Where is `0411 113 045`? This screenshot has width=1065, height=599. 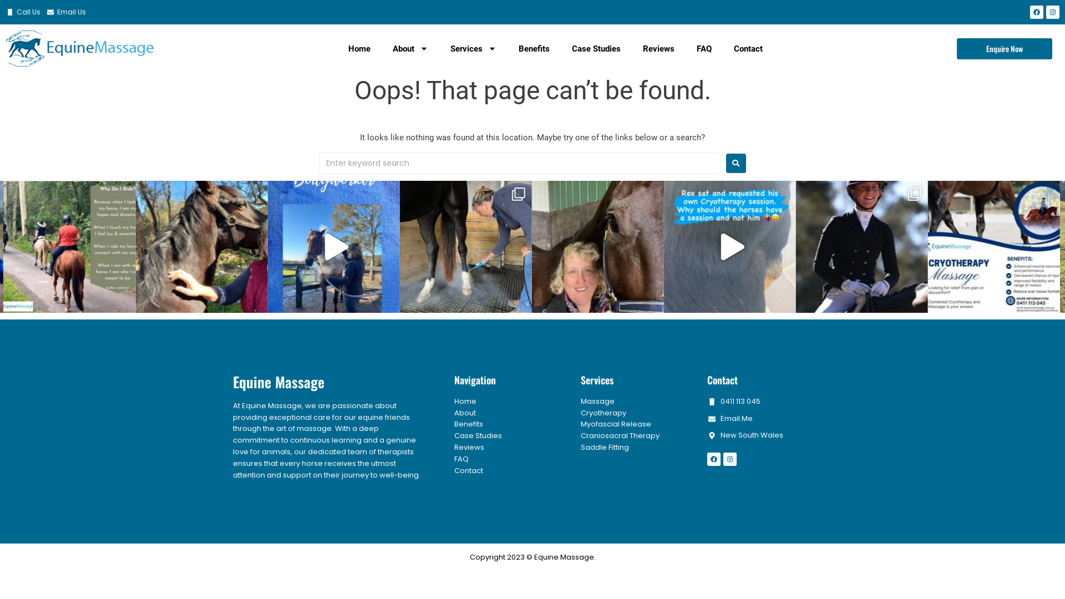
0411 113 045 is located at coordinates (734, 402).